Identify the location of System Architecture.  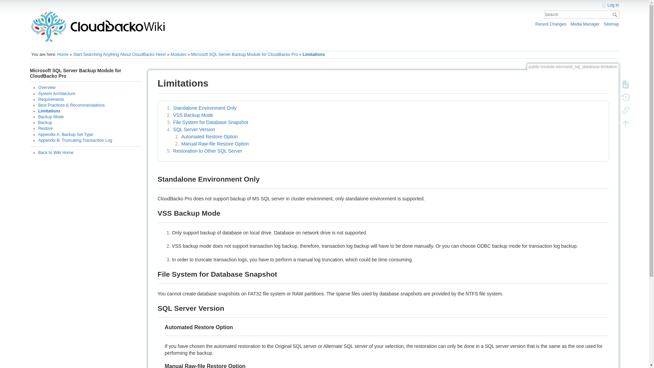
(57, 93).